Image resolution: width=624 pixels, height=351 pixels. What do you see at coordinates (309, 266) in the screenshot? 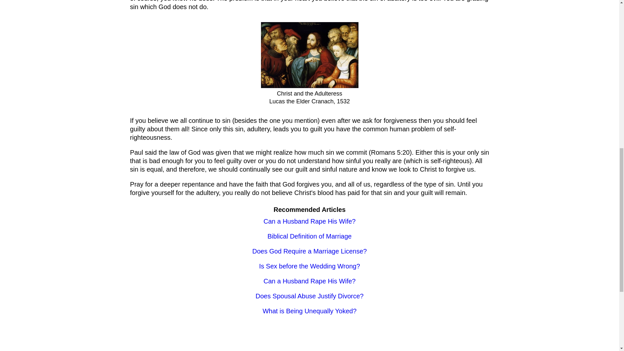
I see `Is Sex before the Wedding Wrong?` at bounding box center [309, 266].